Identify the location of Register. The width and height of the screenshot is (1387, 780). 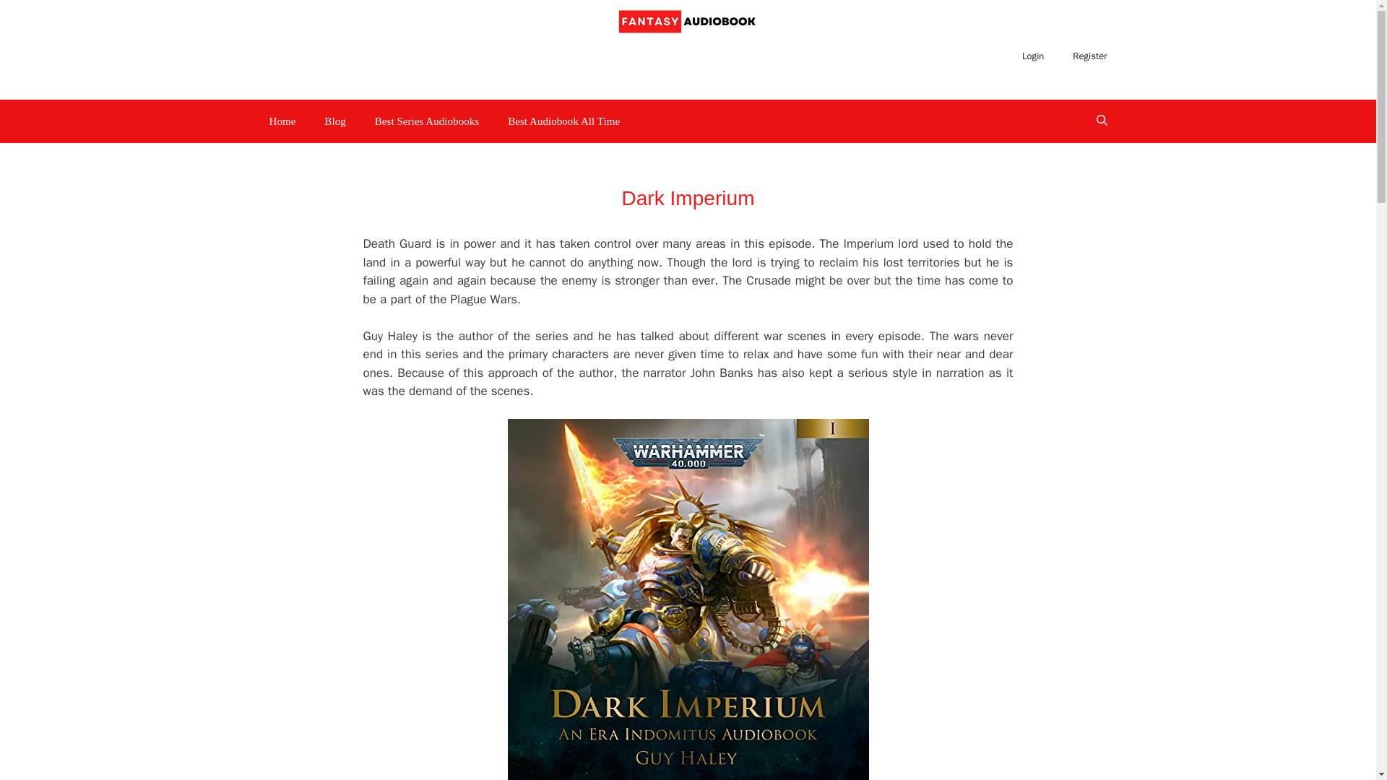
(1089, 56).